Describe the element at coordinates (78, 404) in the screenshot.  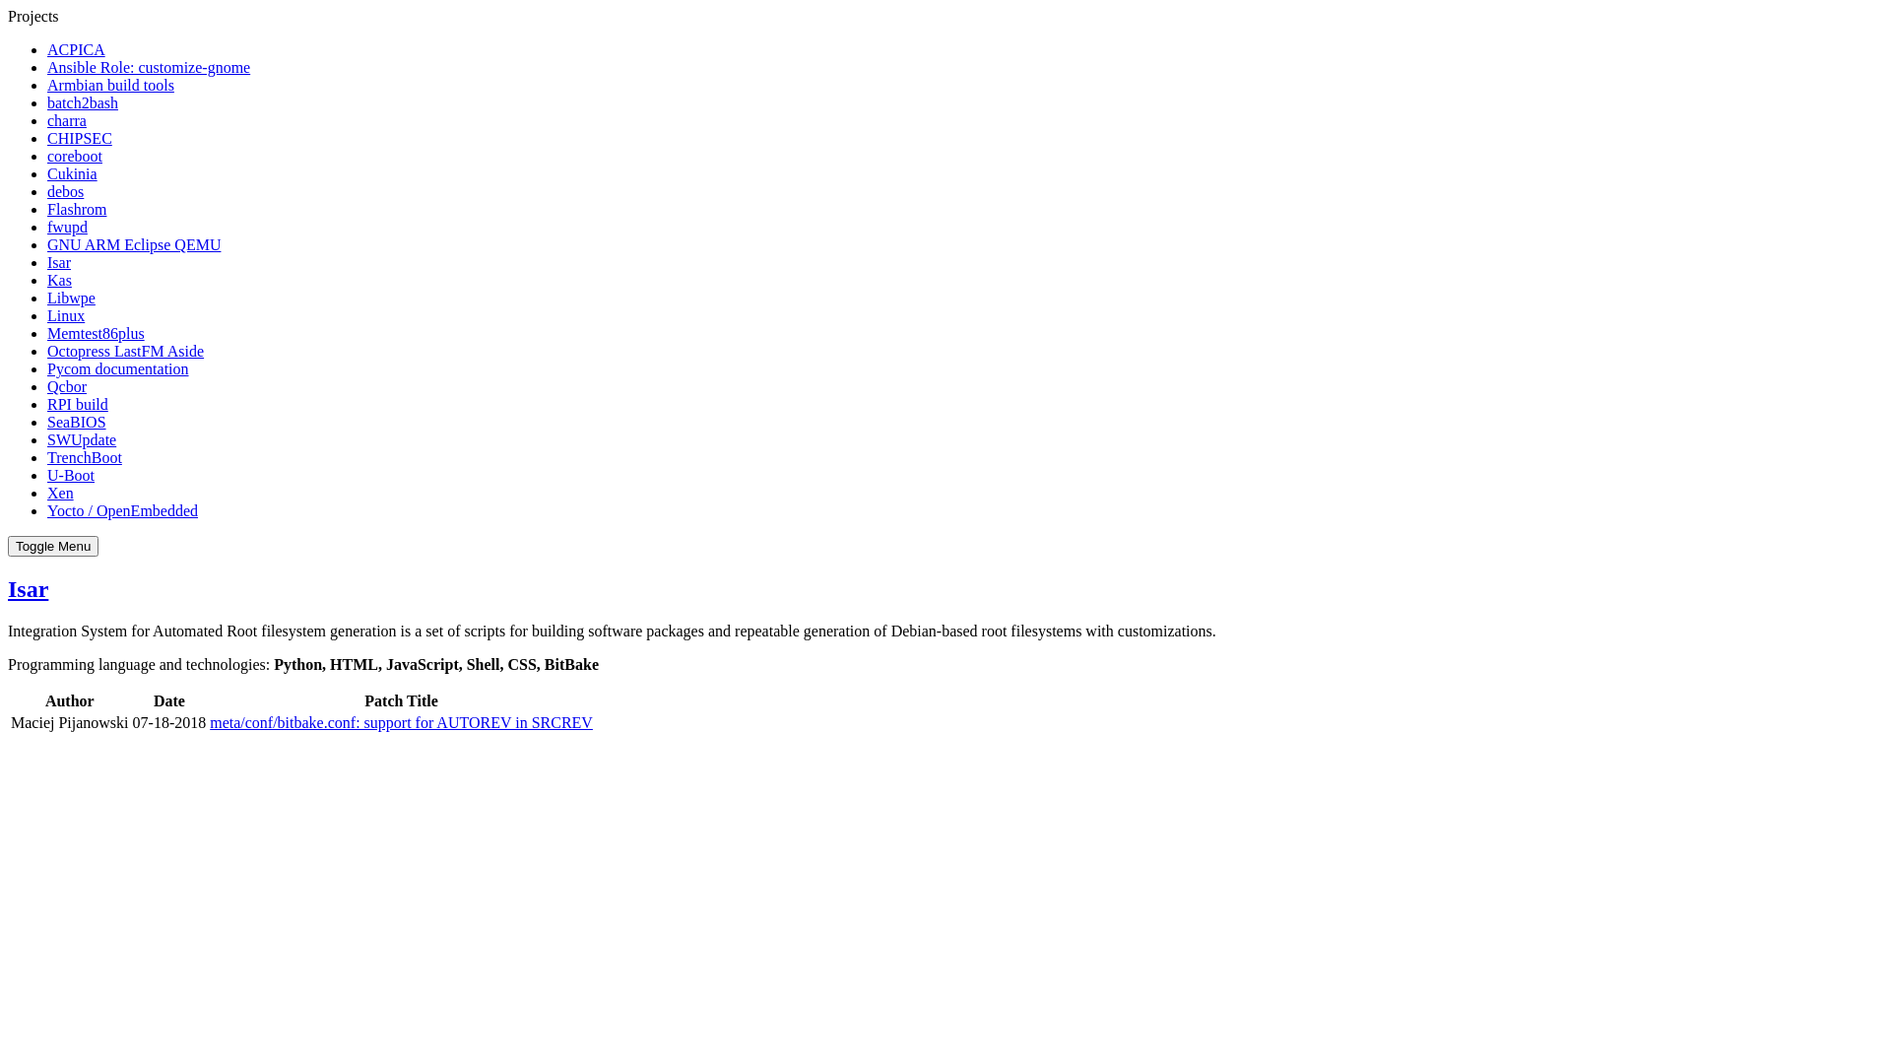
I see `RPI build` at that location.